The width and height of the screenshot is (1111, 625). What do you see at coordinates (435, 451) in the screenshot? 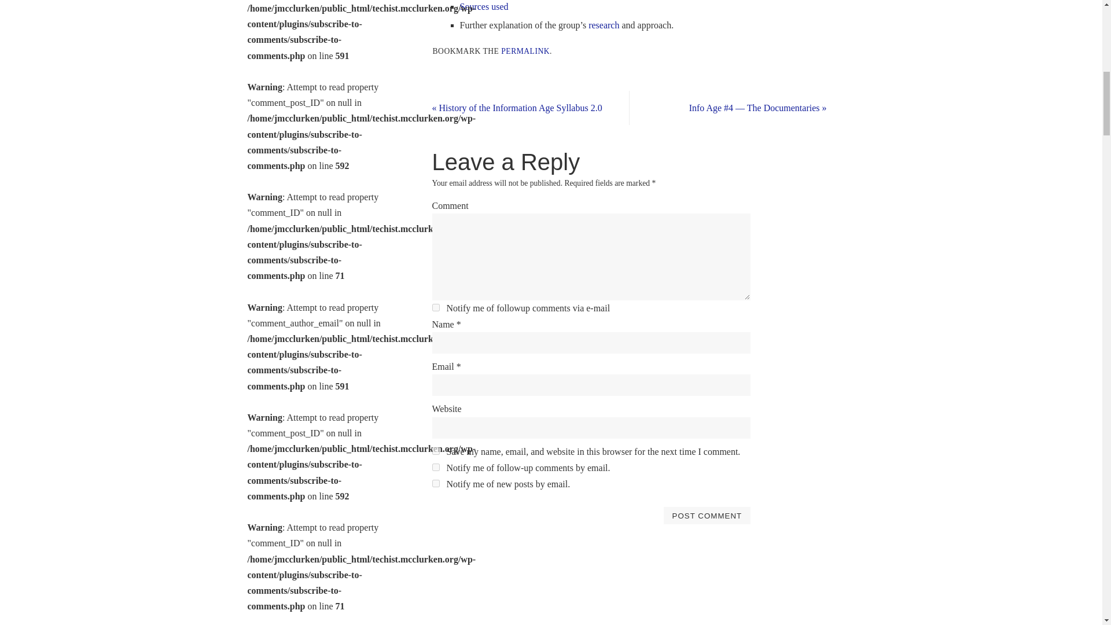
I see `yes` at bounding box center [435, 451].